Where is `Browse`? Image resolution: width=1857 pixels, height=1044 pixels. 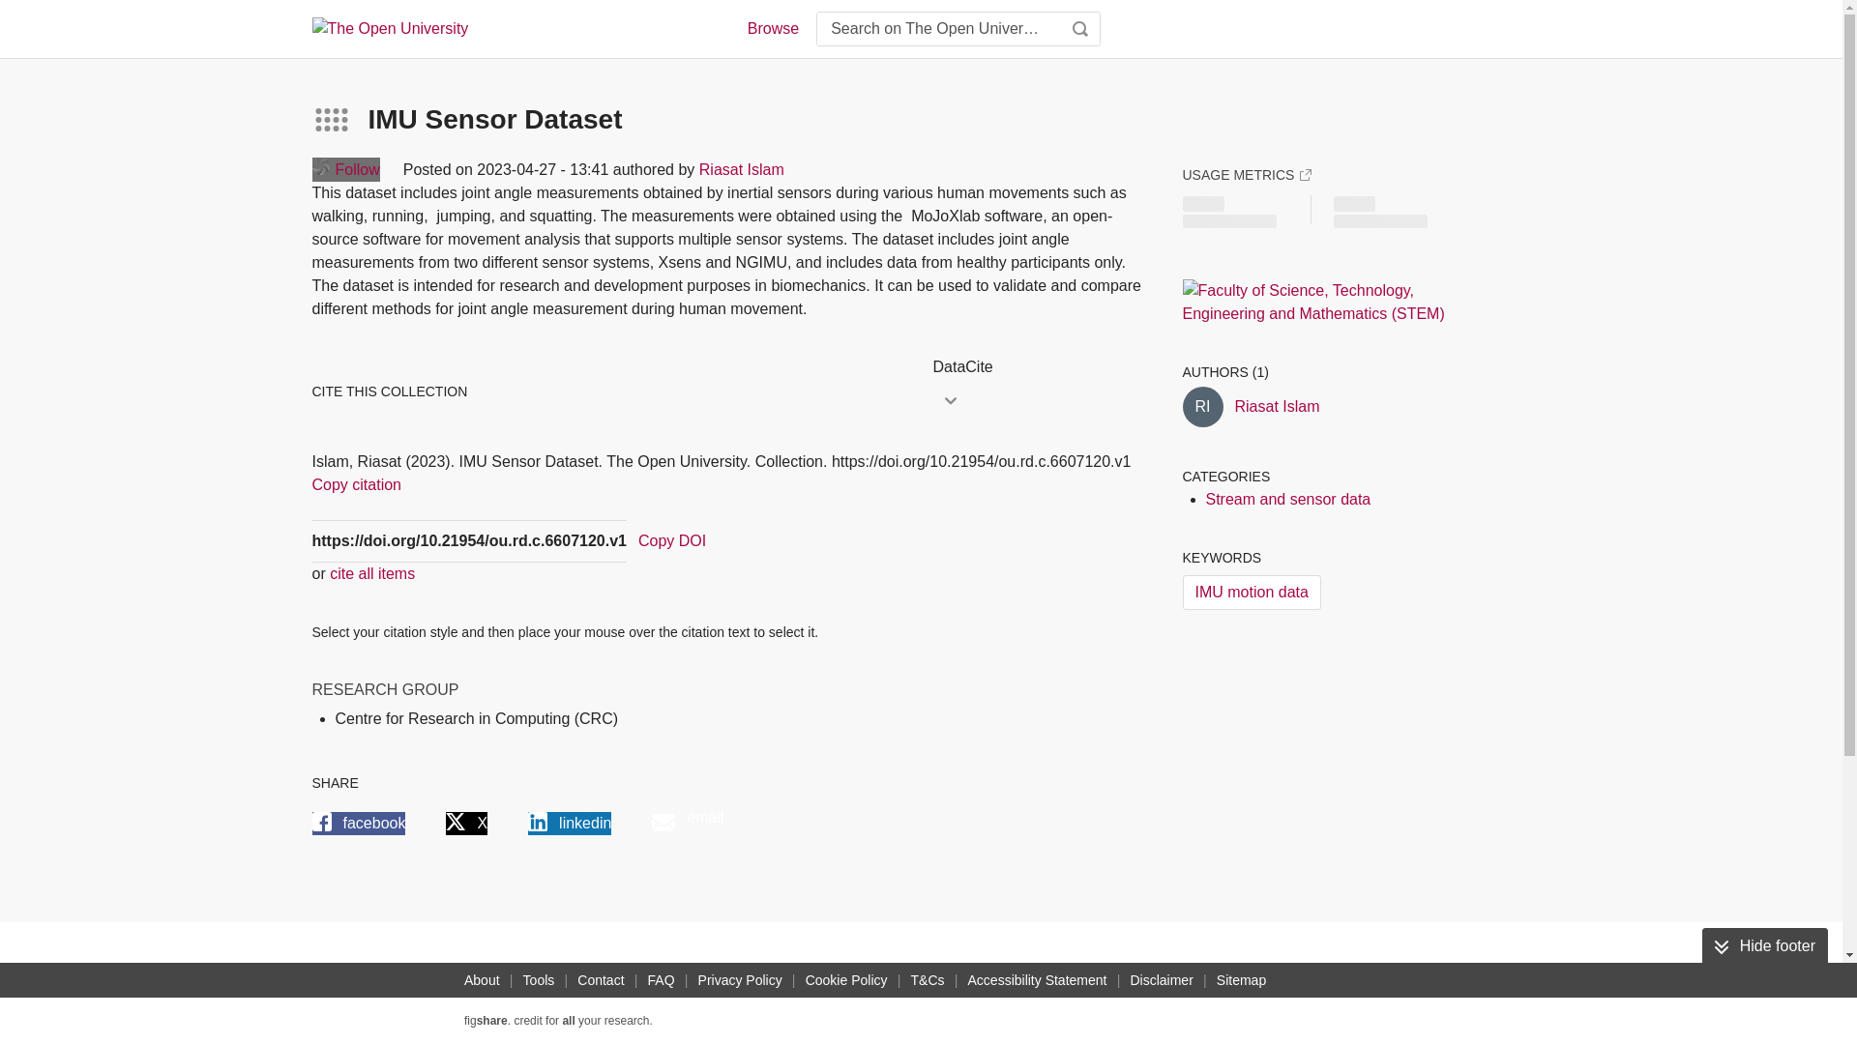 Browse is located at coordinates (772, 29).